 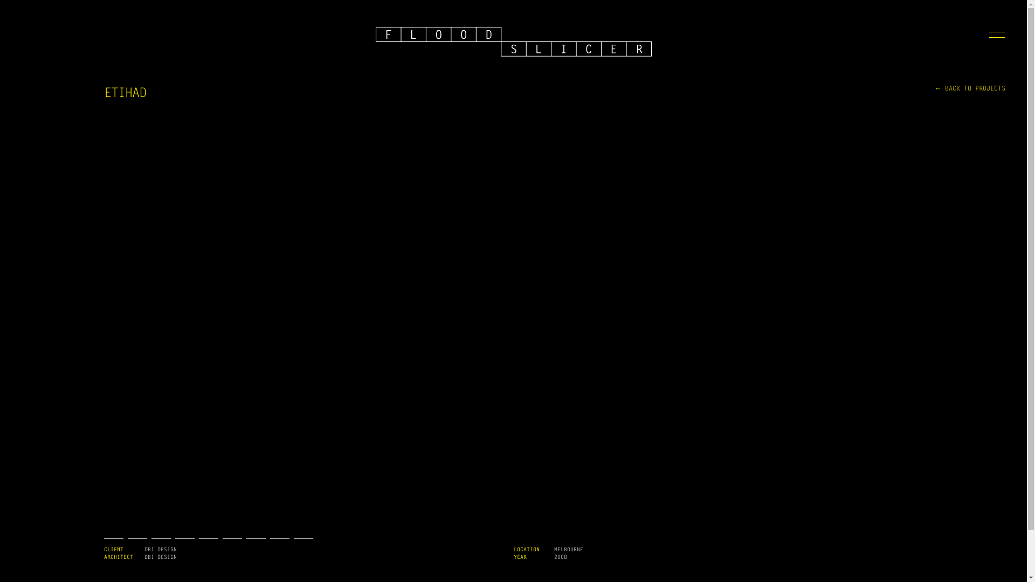 What do you see at coordinates (303, 538) in the screenshot?
I see `View Slide 9` at bounding box center [303, 538].